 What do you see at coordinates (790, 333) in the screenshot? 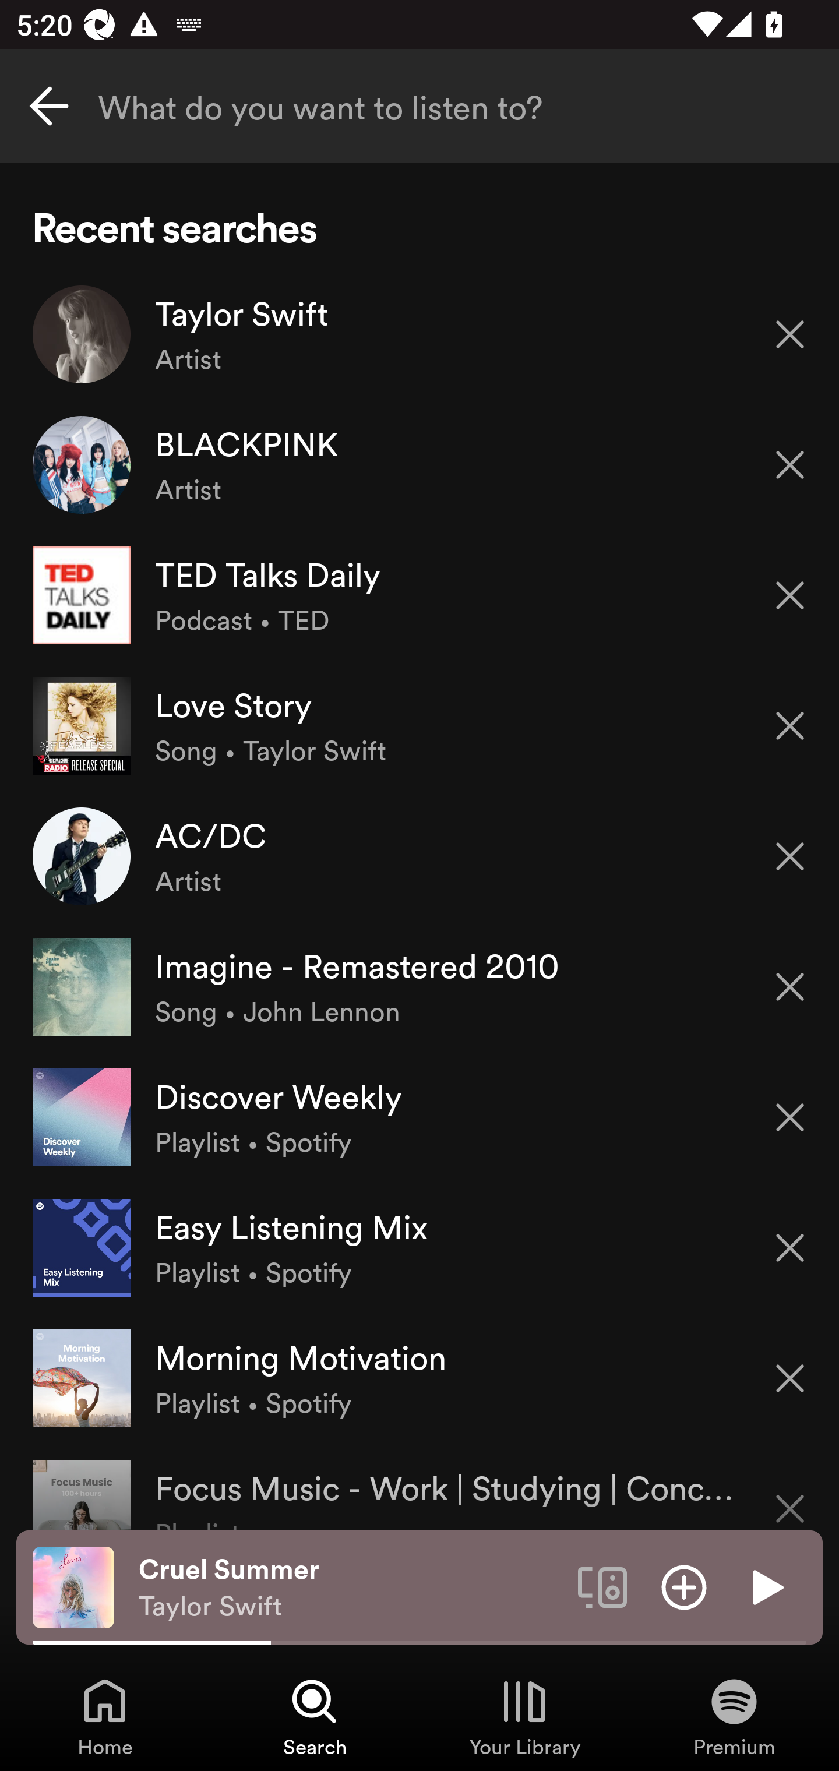
I see `Remove` at bounding box center [790, 333].